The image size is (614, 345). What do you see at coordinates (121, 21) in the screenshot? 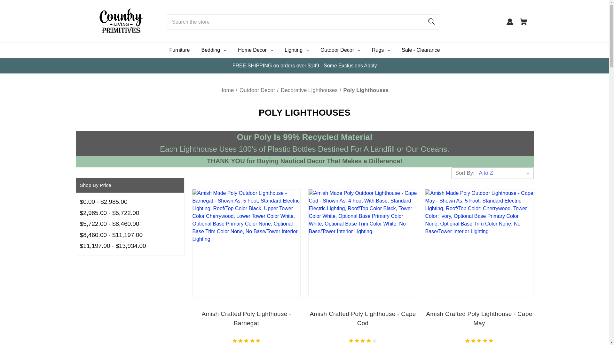
I see `CountryLivingPrimitives.com` at bounding box center [121, 21].